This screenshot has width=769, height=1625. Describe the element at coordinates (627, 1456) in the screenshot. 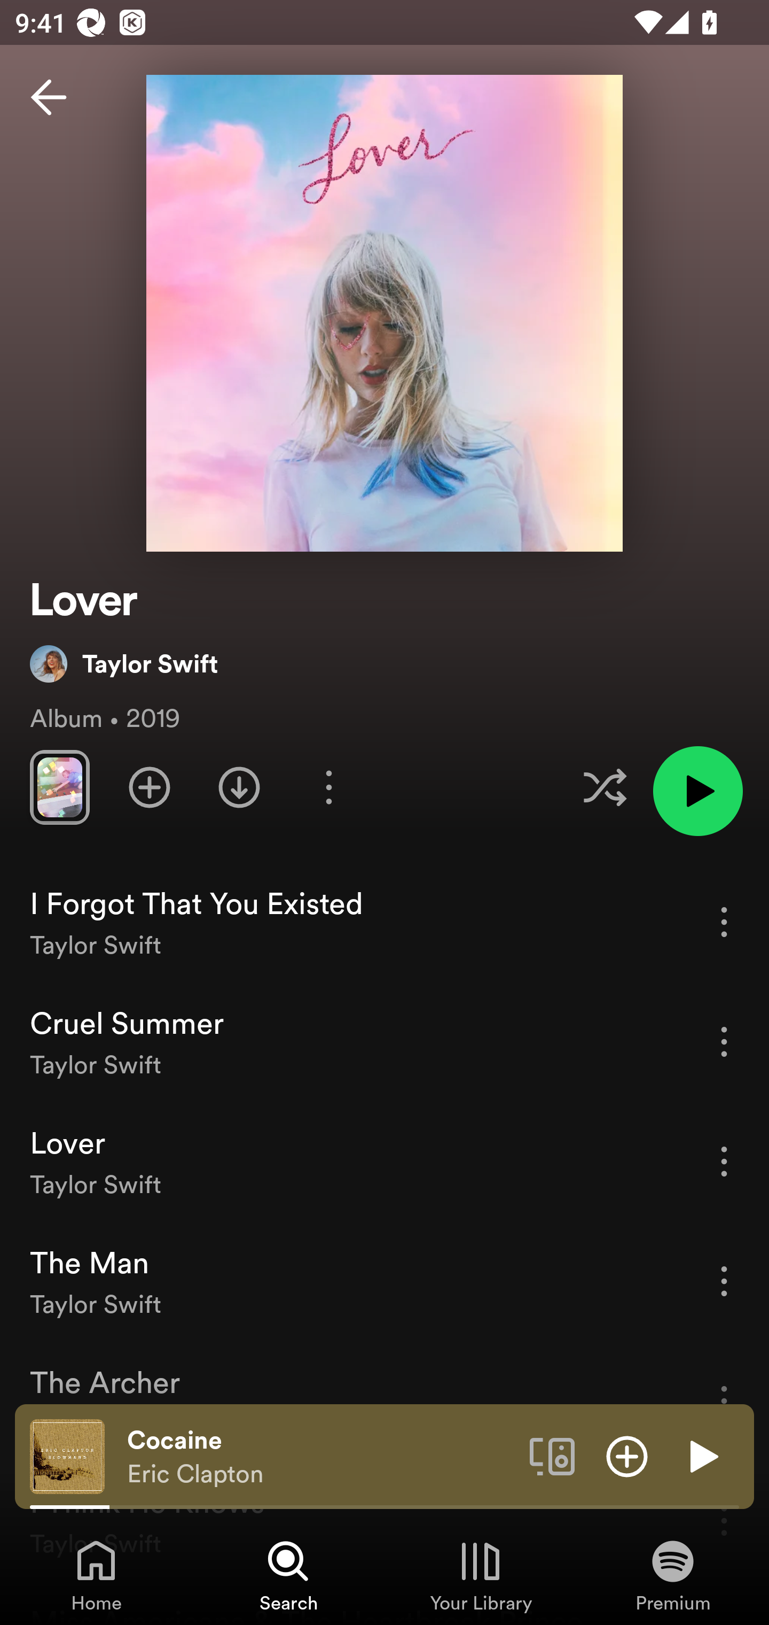

I see `Add item` at that location.